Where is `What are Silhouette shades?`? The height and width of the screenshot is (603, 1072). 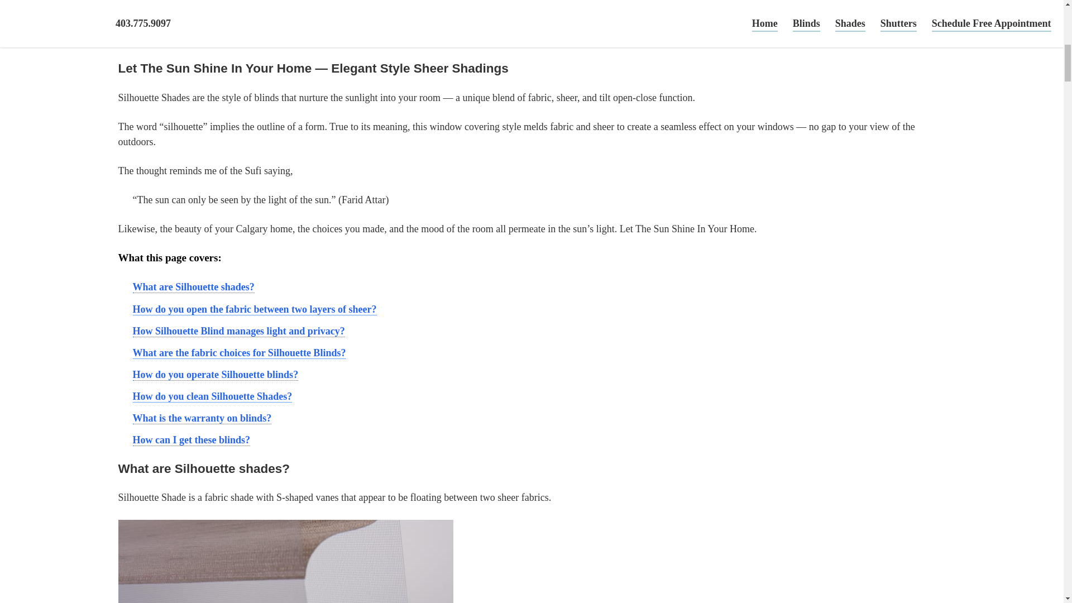 What are Silhouette shades? is located at coordinates (194, 287).